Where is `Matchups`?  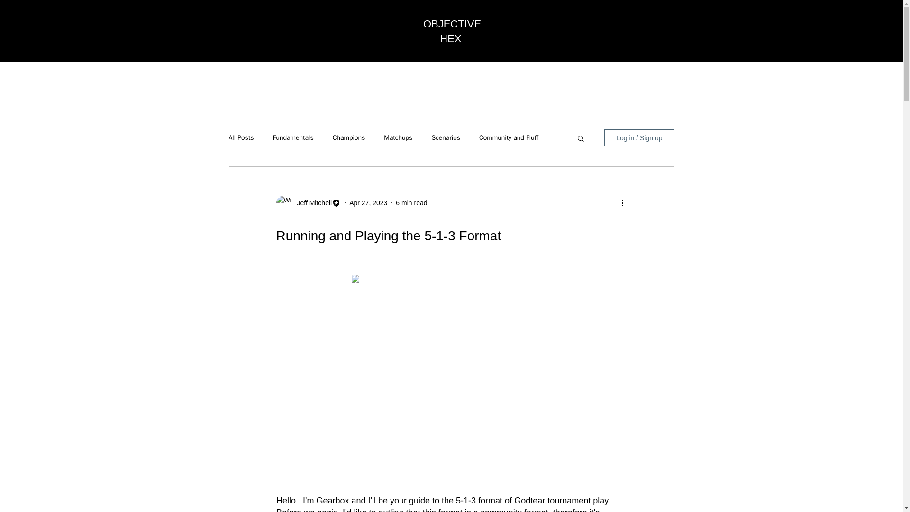 Matchups is located at coordinates (398, 137).